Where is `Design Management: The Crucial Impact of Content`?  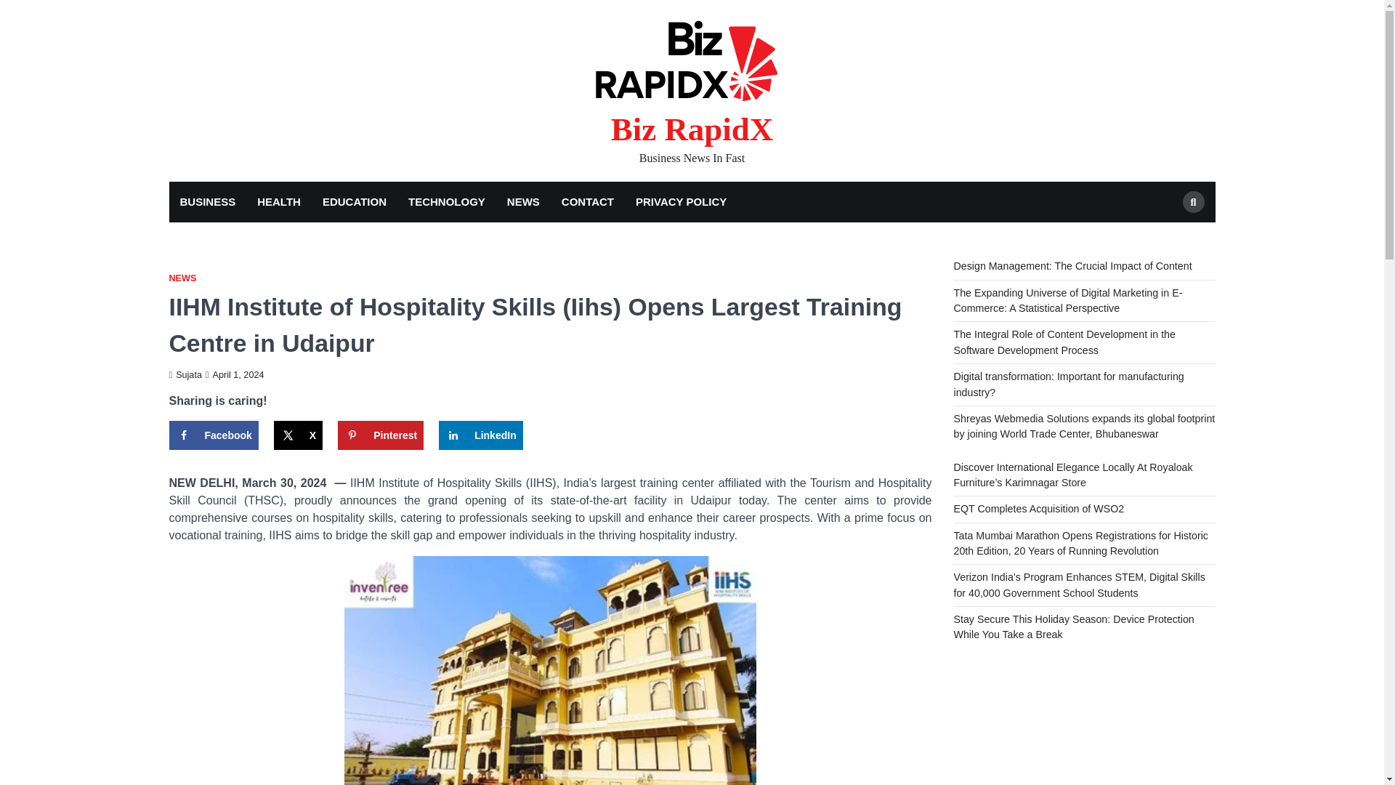 Design Management: The Crucial Impact of Content is located at coordinates (1072, 265).